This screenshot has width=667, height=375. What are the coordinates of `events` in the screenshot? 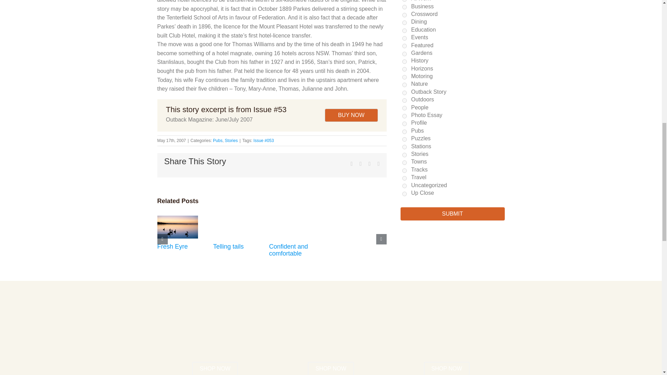 It's located at (404, 38).